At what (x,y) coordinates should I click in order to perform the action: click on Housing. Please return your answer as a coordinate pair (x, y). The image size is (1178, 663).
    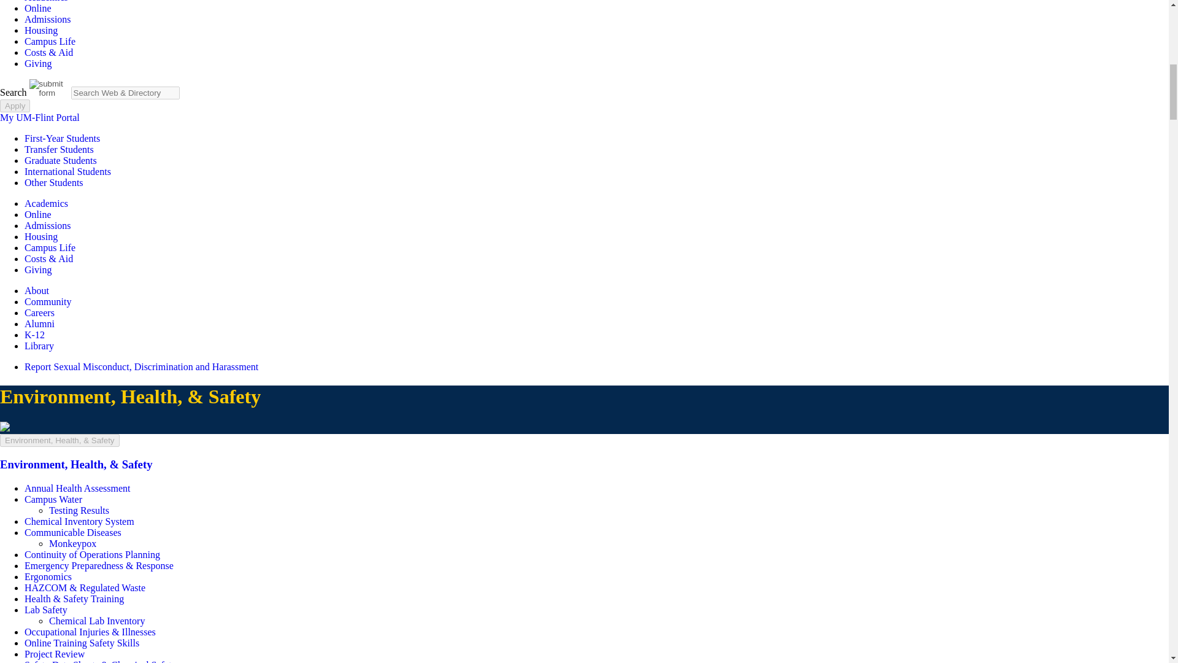
    Looking at the image, I should click on (41, 31).